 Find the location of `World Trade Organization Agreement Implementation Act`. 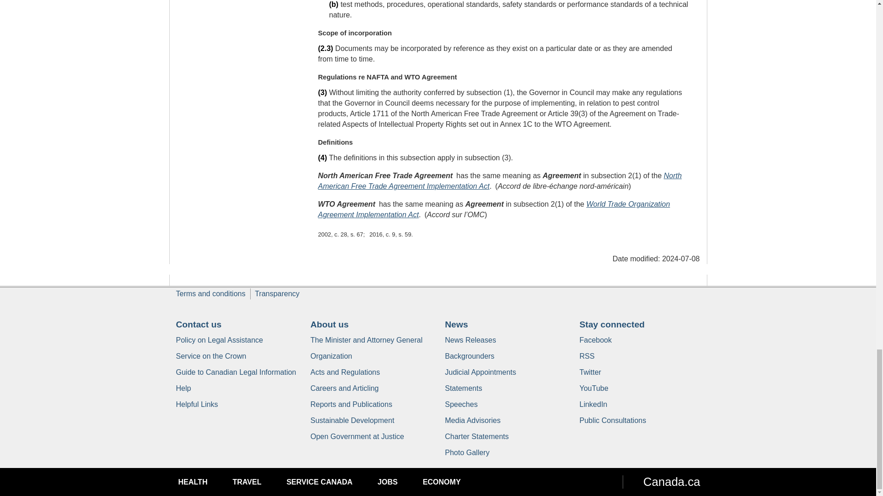

World Trade Organization Agreement Implementation Act is located at coordinates (494, 209).